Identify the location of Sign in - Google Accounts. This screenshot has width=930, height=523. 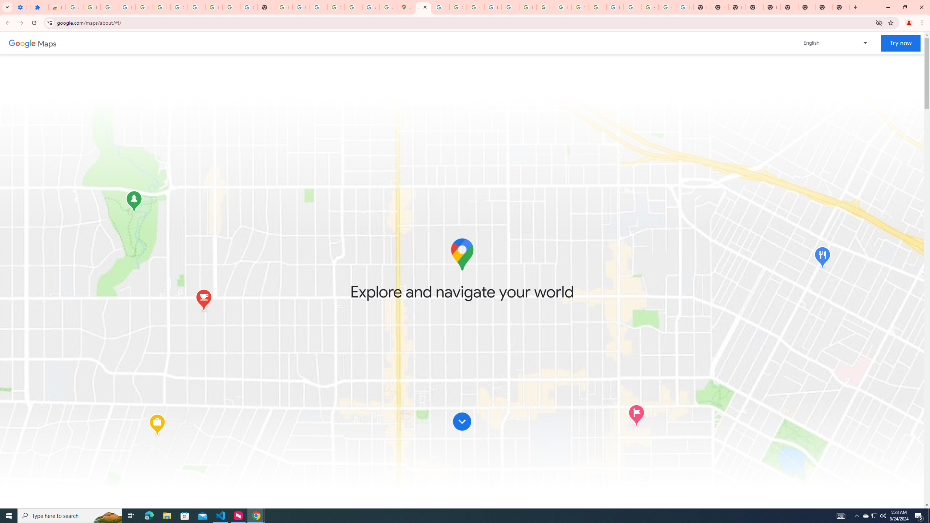
(179, 7).